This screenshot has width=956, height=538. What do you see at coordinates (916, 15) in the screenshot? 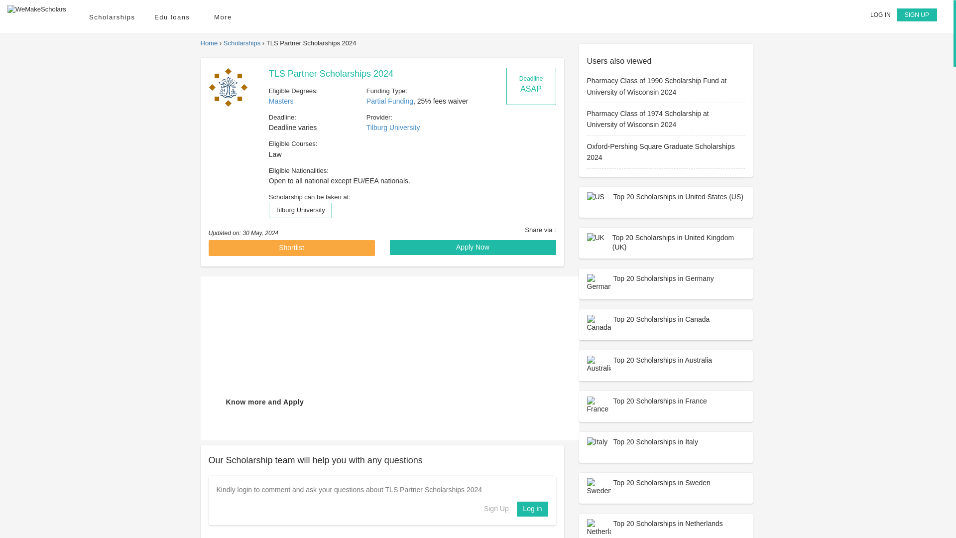
I see `SIGN UP` at bounding box center [916, 15].